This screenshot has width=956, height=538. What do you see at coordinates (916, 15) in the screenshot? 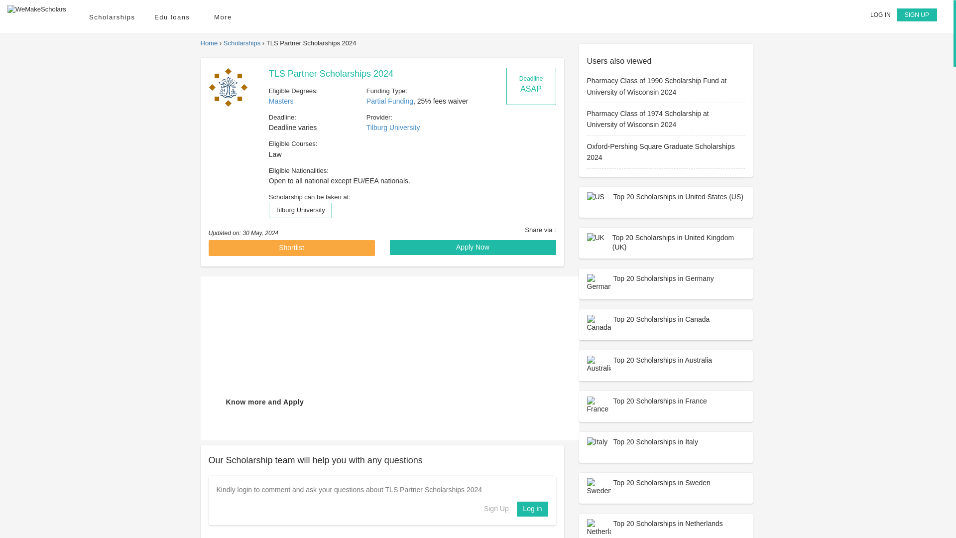
I see `SIGN UP` at bounding box center [916, 15].